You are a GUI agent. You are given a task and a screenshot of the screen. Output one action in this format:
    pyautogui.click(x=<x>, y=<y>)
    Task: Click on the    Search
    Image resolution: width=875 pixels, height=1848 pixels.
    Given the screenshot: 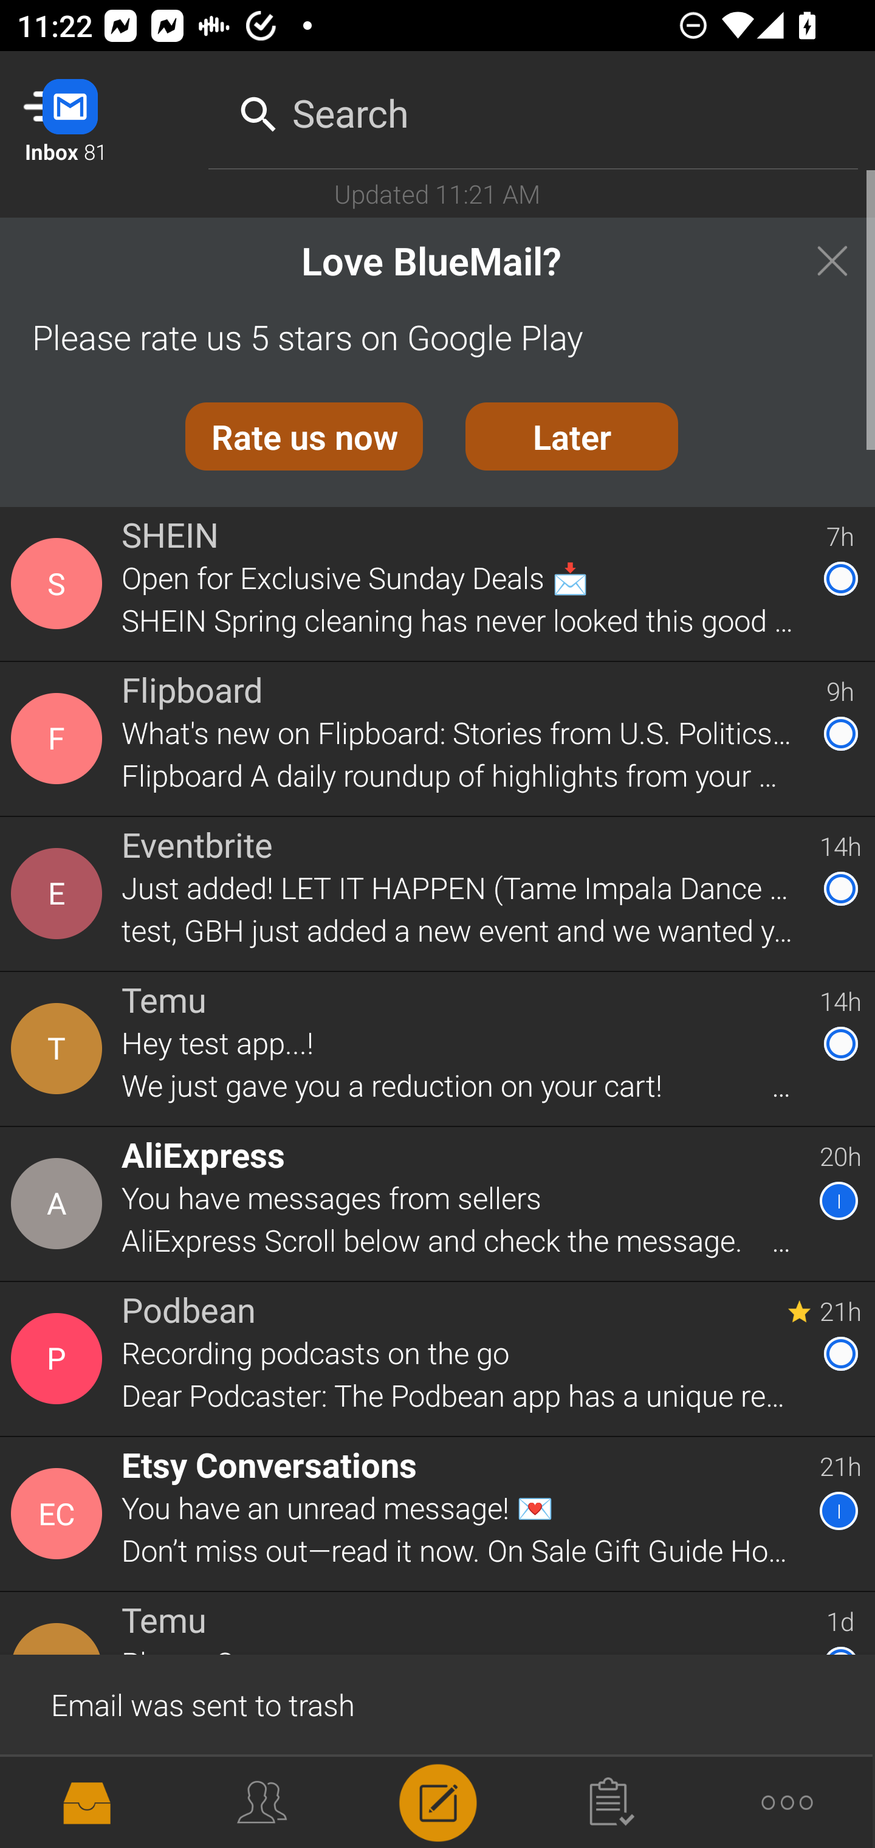 What is the action you would take?
    pyautogui.click(x=533, y=109)
    